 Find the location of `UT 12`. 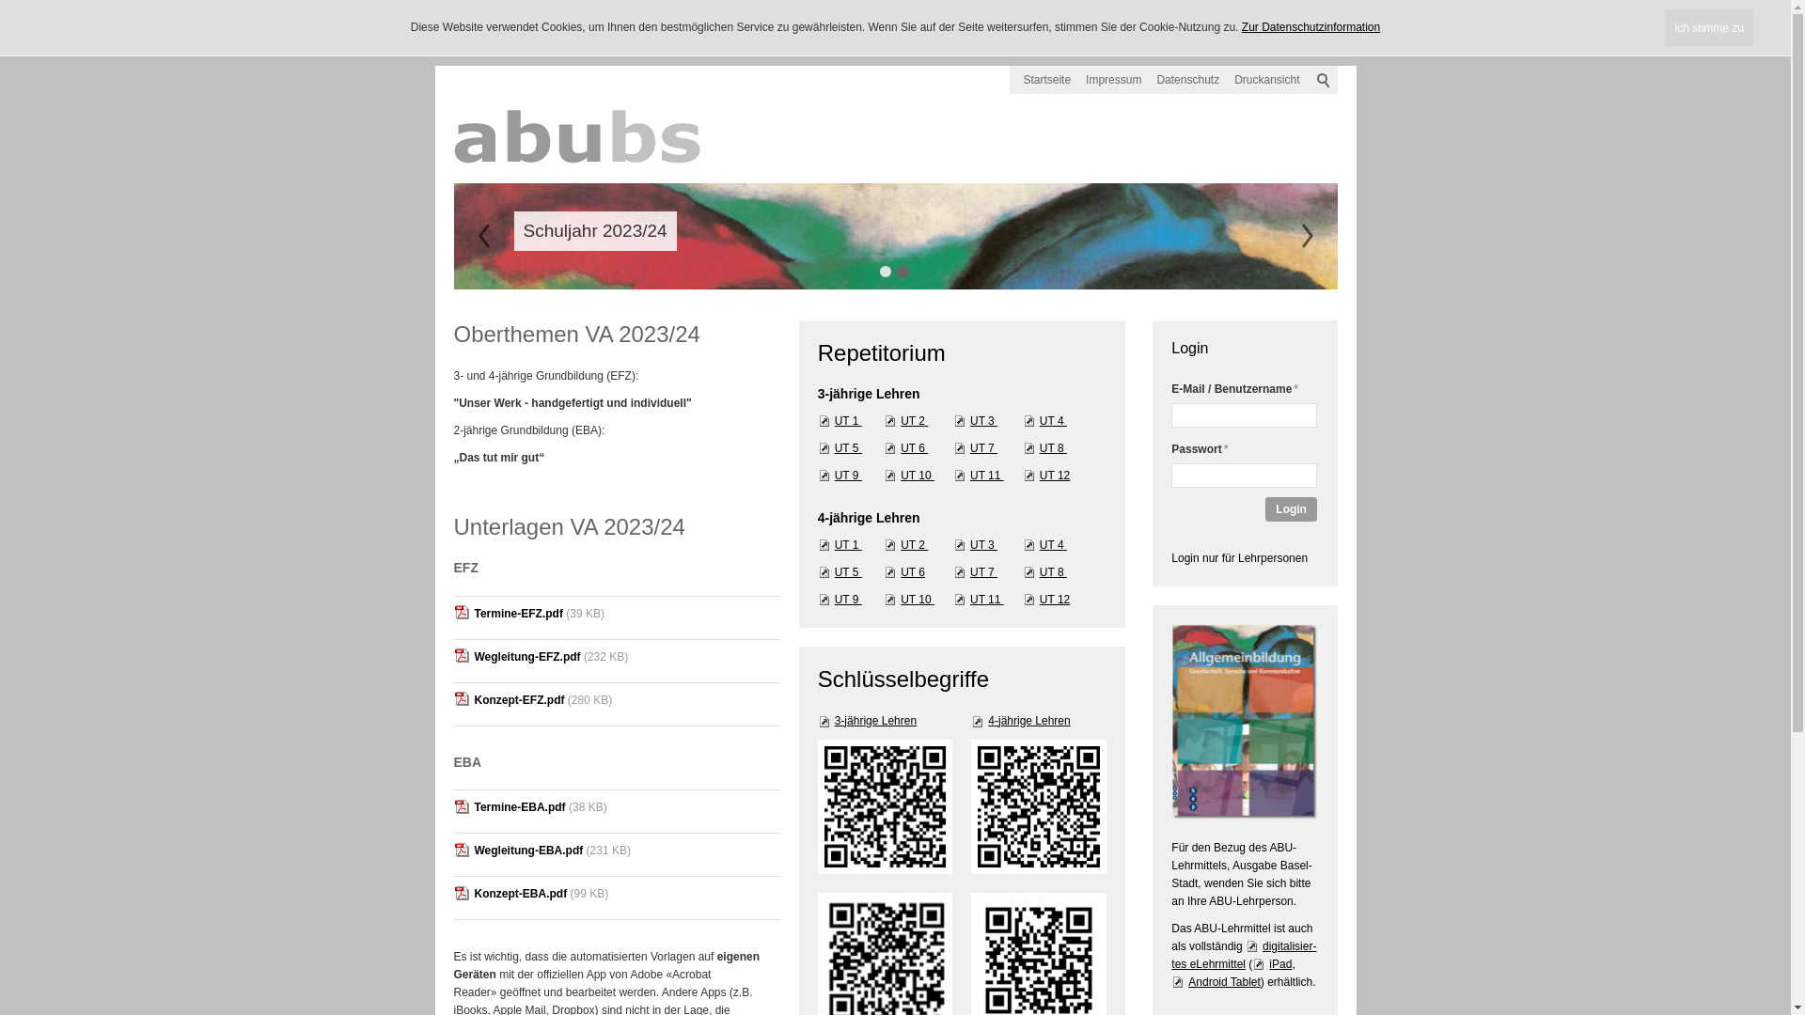

UT 12 is located at coordinates (1046, 475).